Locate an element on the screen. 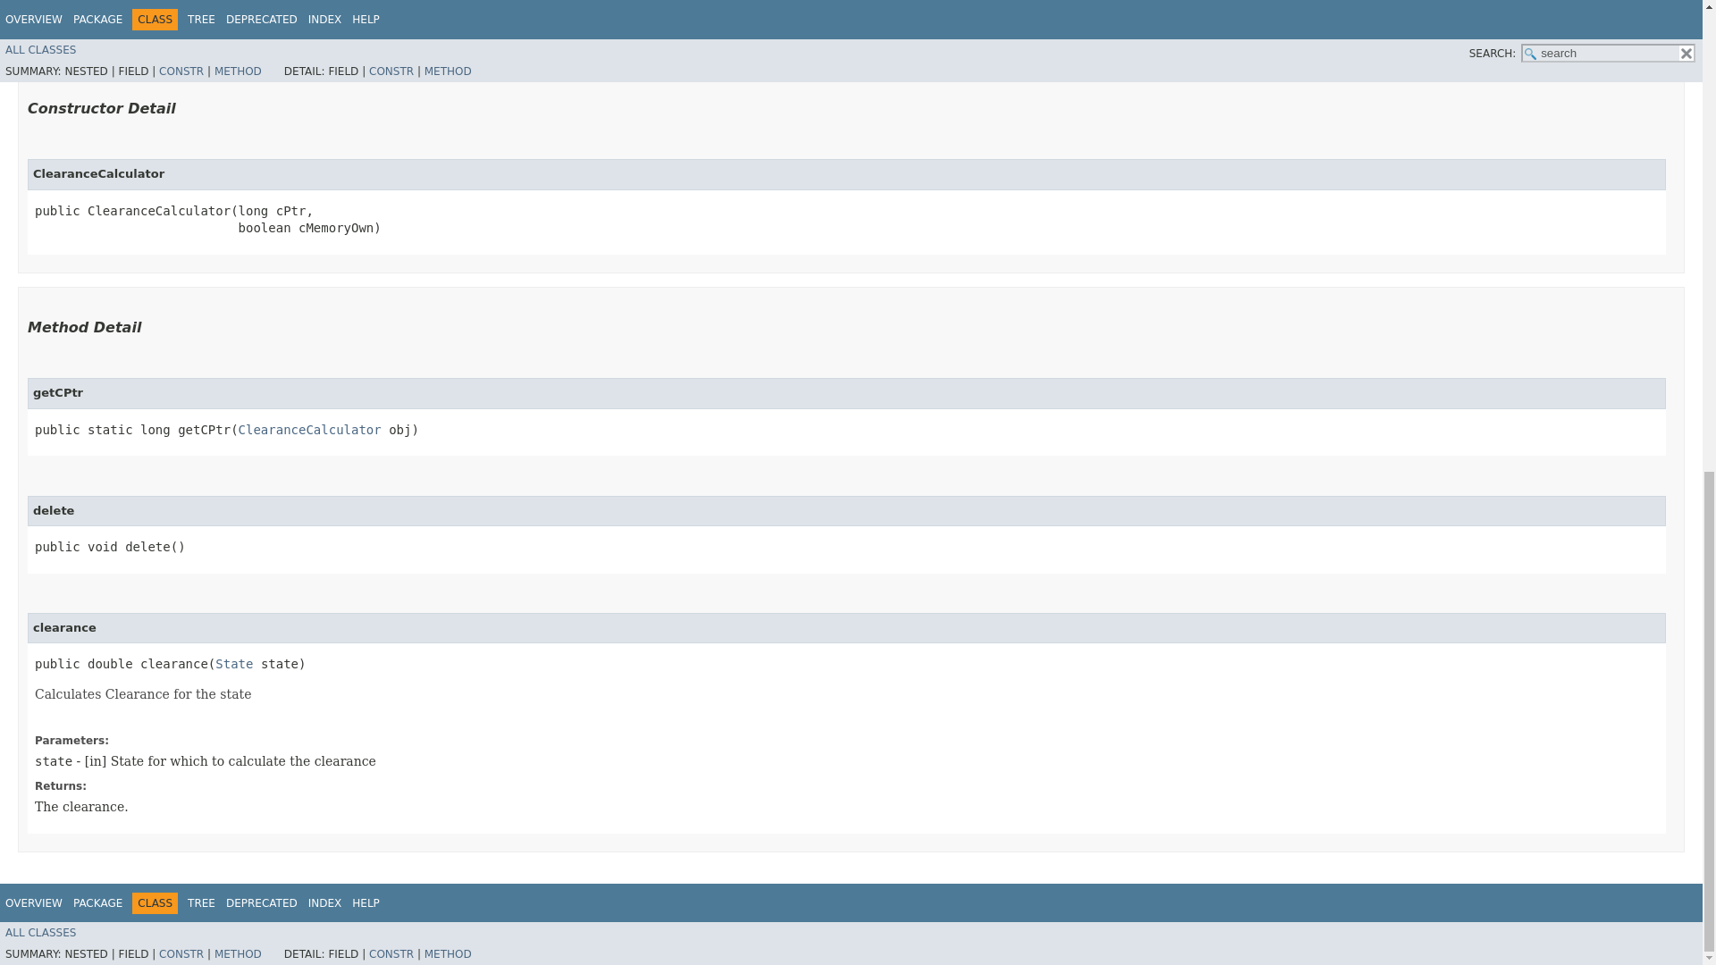 The height and width of the screenshot is (965, 1716). ClearanceCalculator is located at coordinates (309, 430).